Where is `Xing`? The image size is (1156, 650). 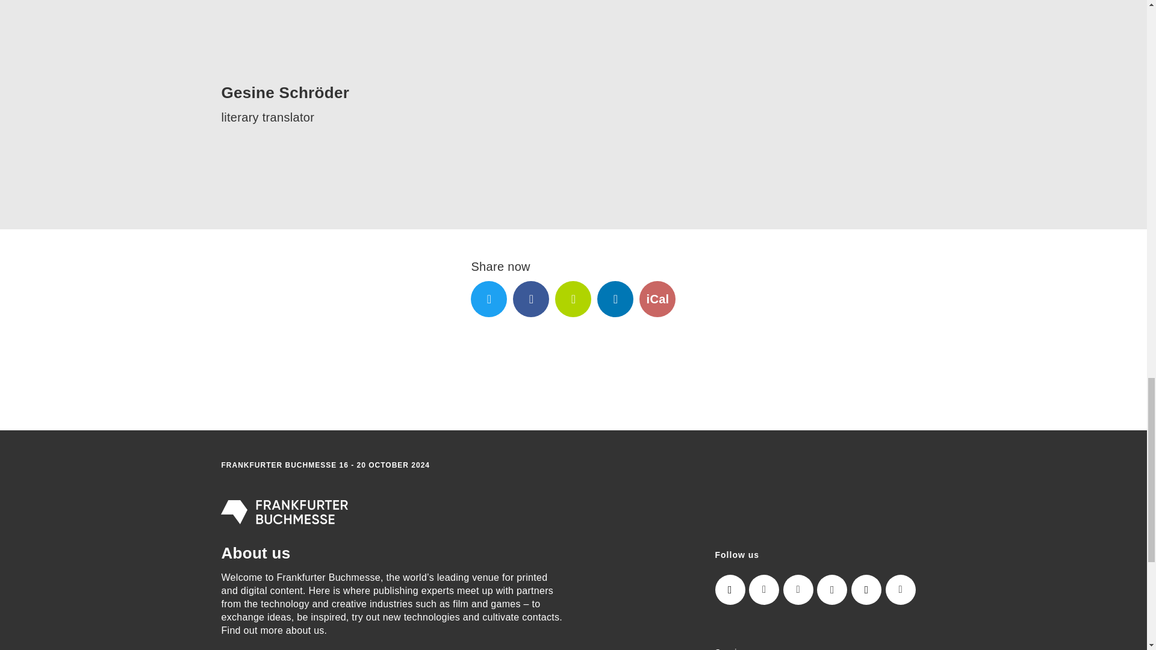
Xing is located at coordinates (573, 299).